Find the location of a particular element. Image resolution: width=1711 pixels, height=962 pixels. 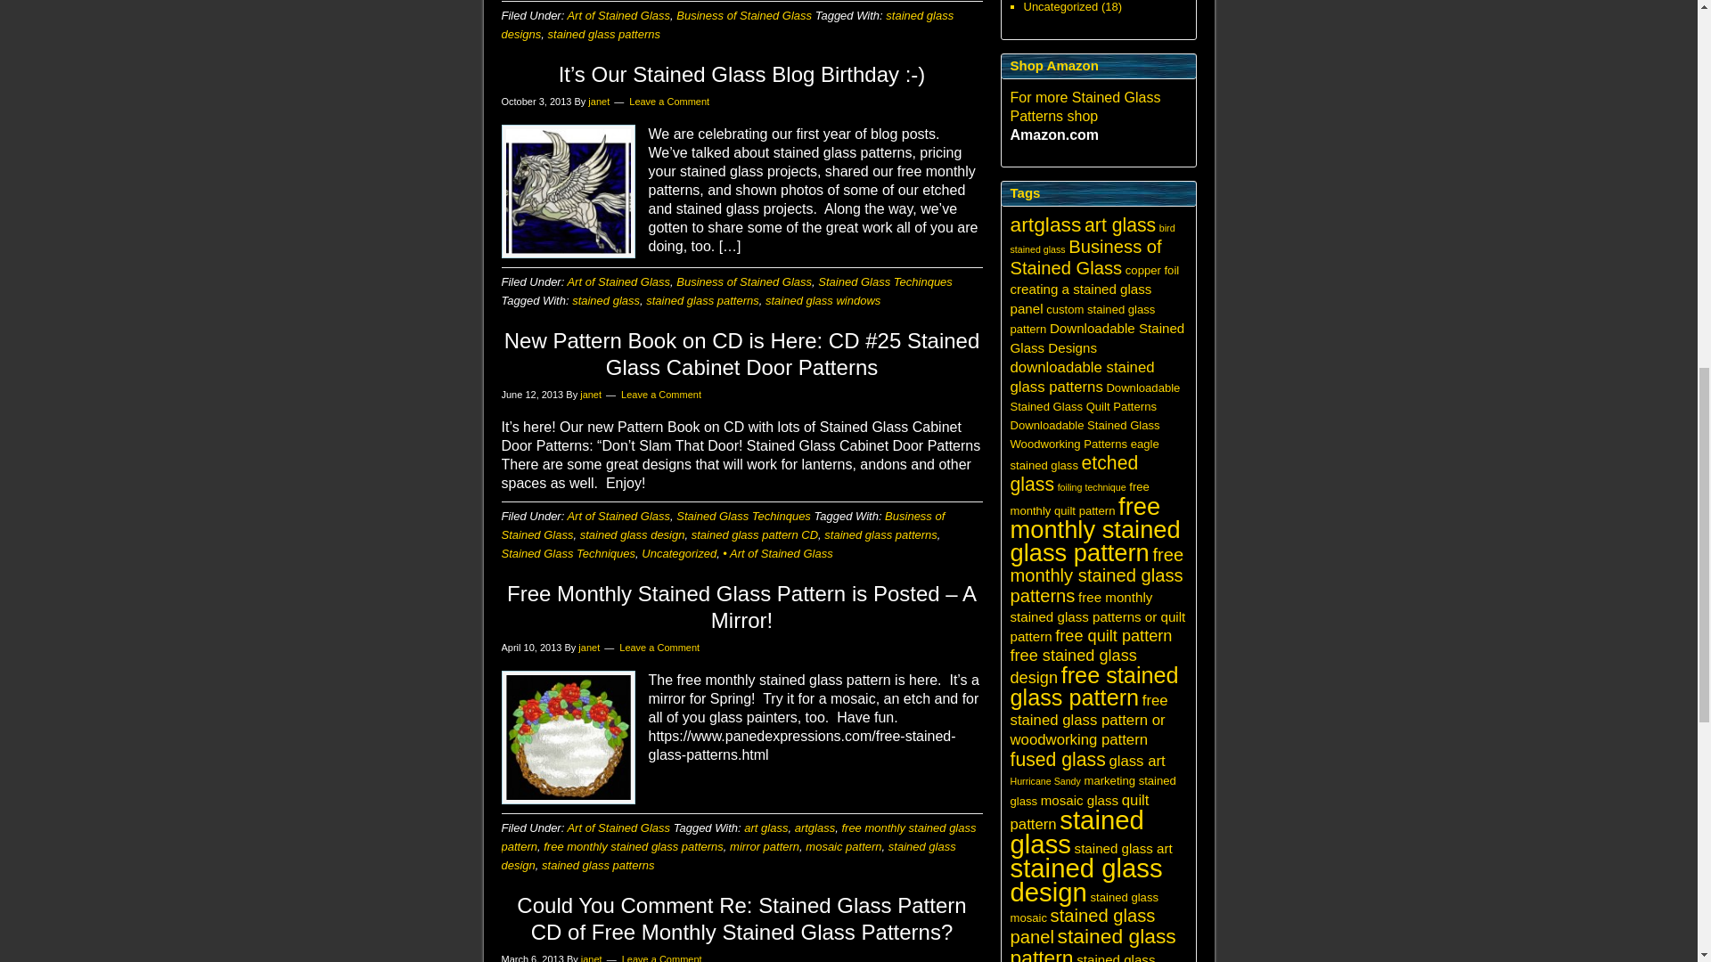

stained glass designs is located at coordinates (727, 25).